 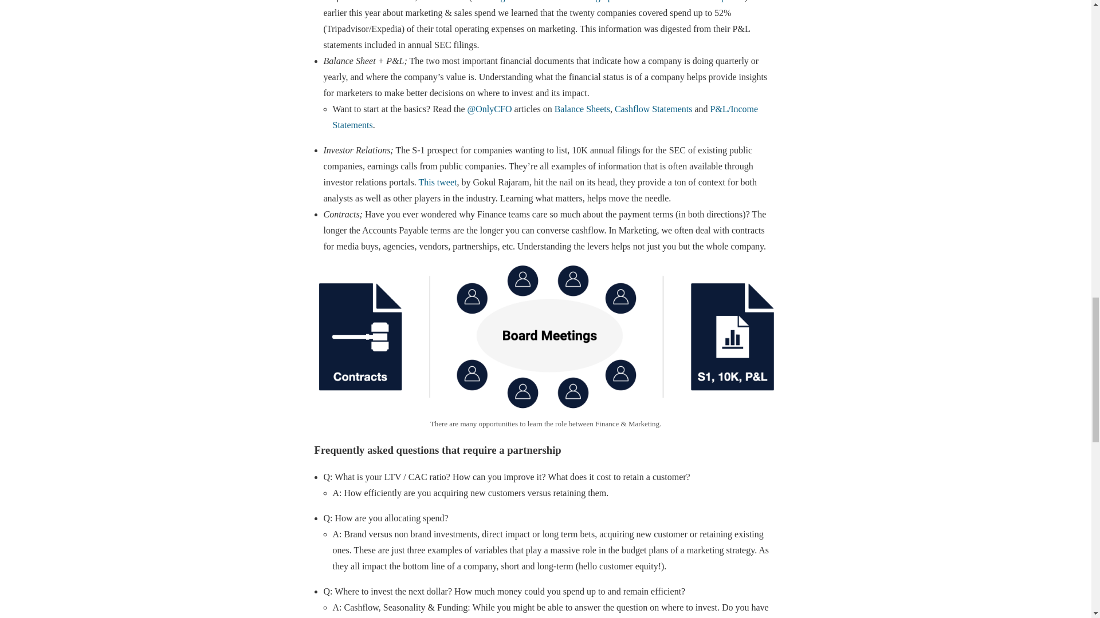 I want to click on Cashflow Statements, so click(x=654, y=109).